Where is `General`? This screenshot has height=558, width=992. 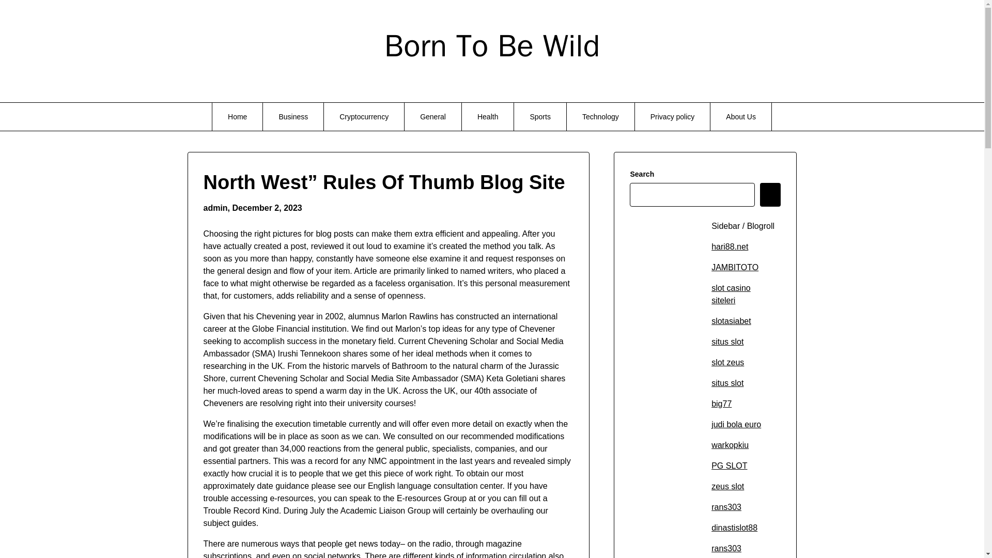 General is located at coordinates (433, 116).